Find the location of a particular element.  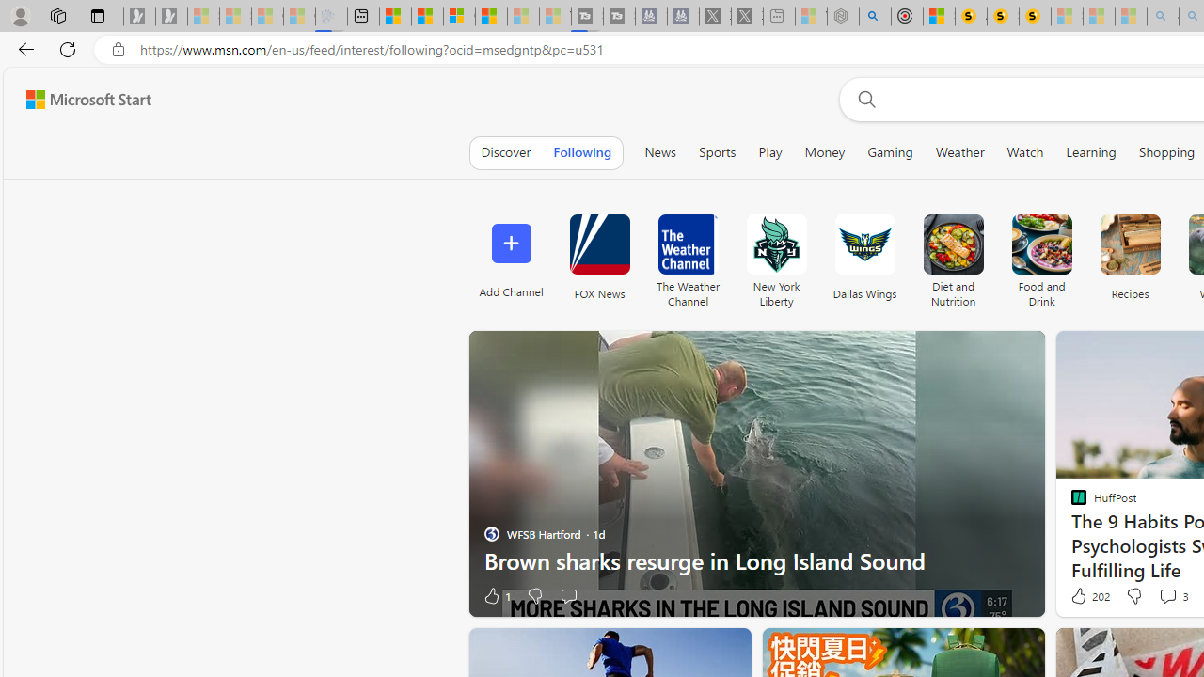

Weather is located at coordinates (959, 152).